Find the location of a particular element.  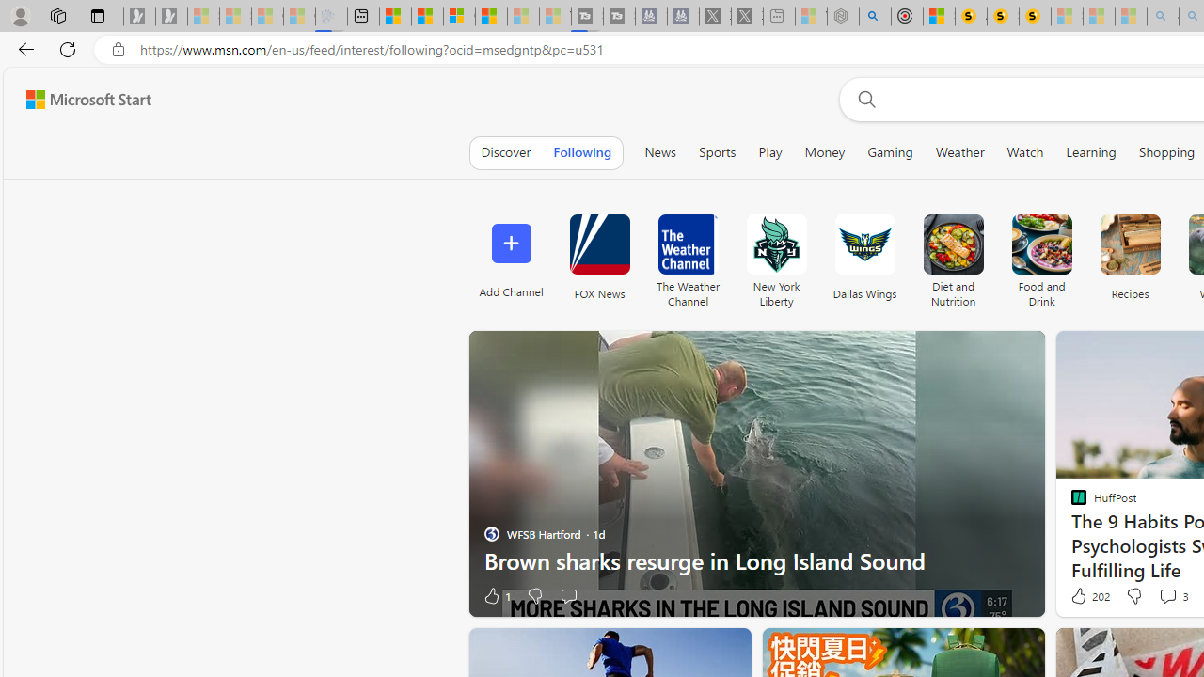

Weather is located at coordinates (959, 152).